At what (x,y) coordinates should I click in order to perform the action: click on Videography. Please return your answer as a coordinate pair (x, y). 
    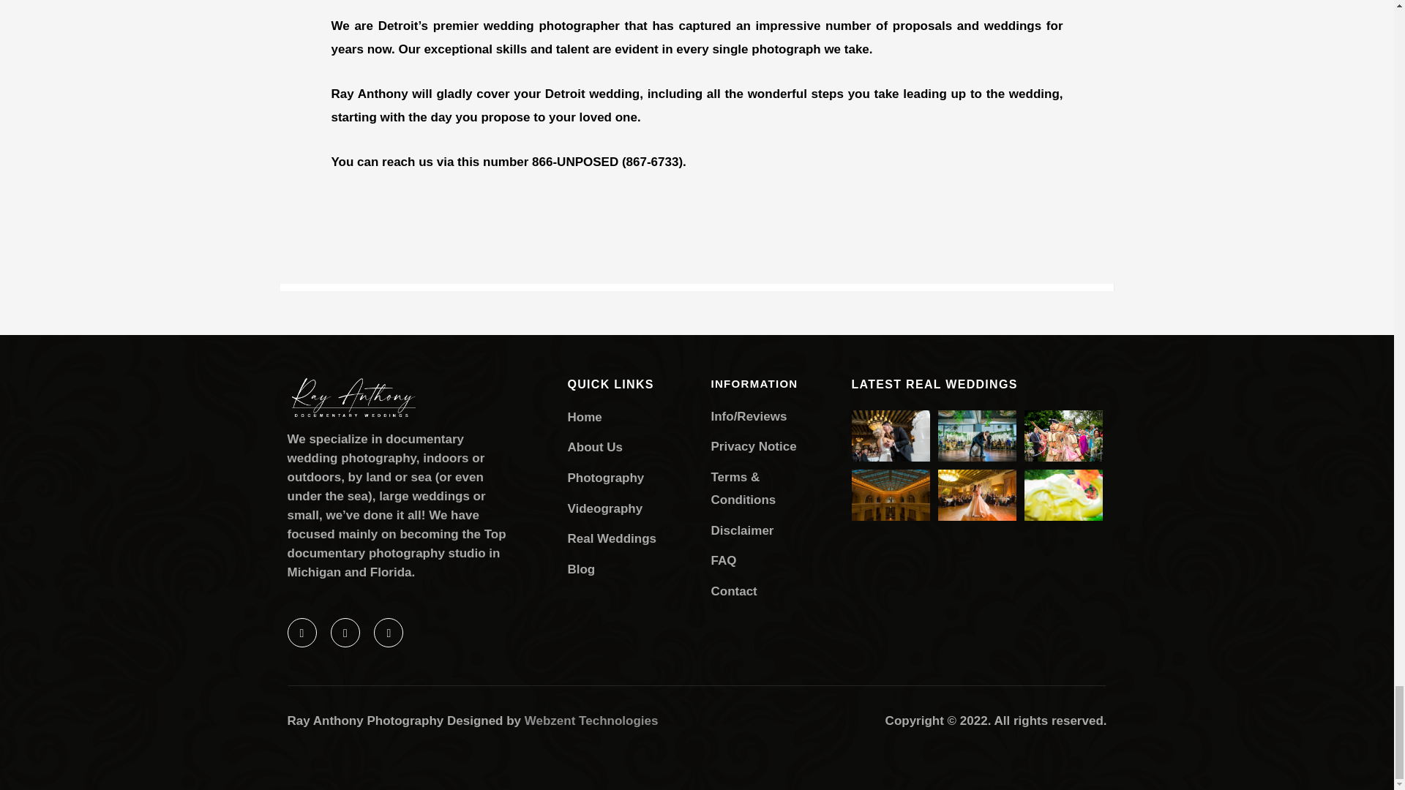
    Looking at the image, I should click on (631, 509).